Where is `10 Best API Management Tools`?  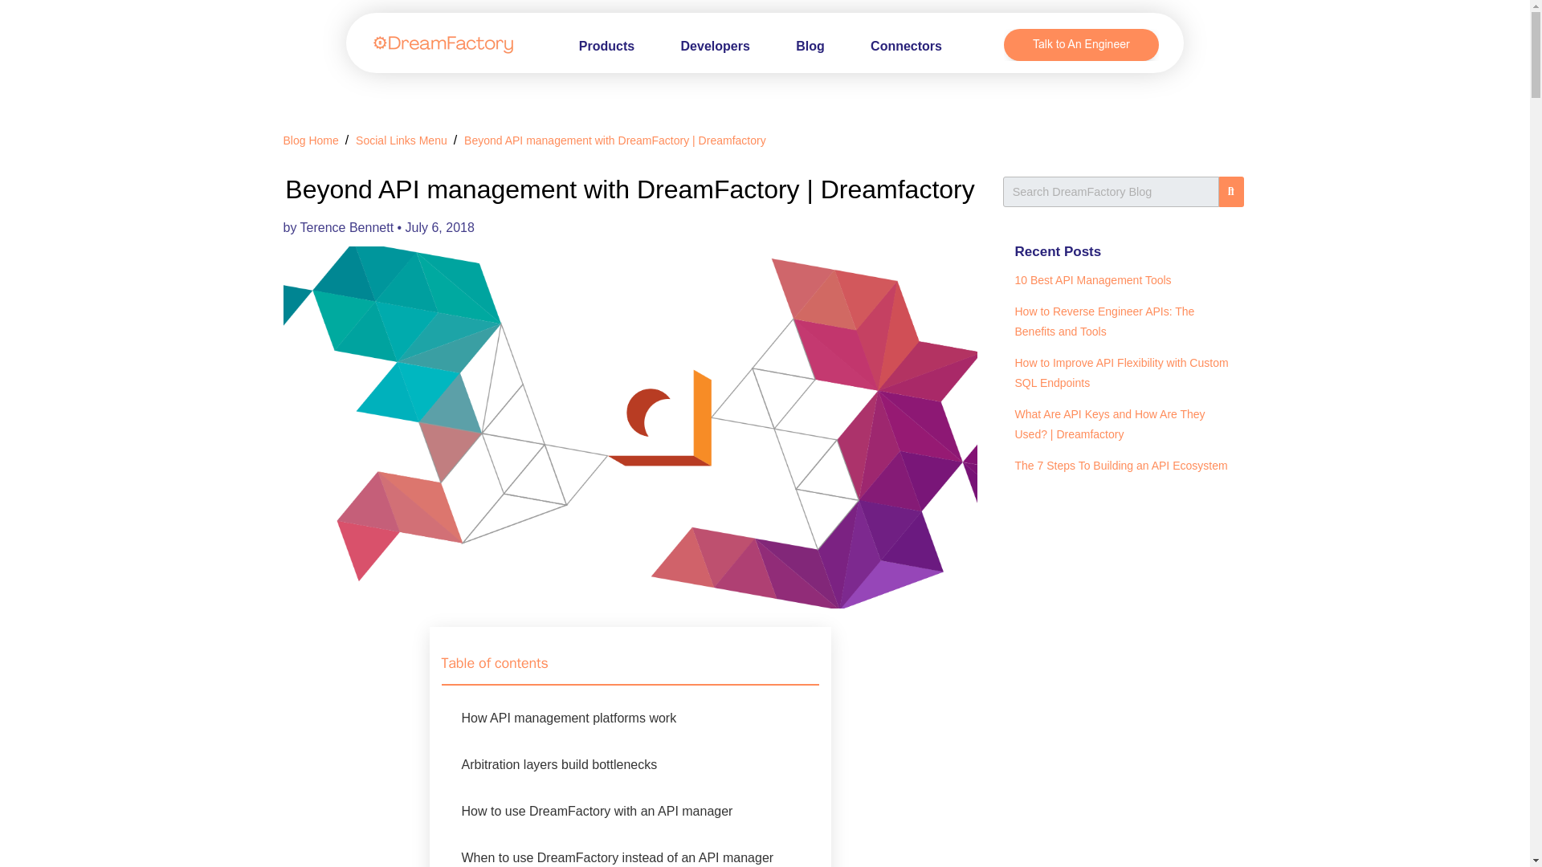 10 Best API Management Tools is located at coordinates (1093, 280).